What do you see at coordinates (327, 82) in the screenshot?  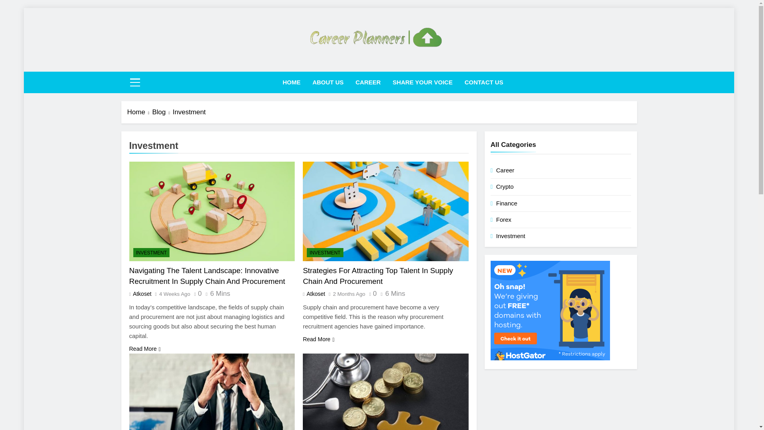 I see `ABOUT US` at bounding box center [327, 82].